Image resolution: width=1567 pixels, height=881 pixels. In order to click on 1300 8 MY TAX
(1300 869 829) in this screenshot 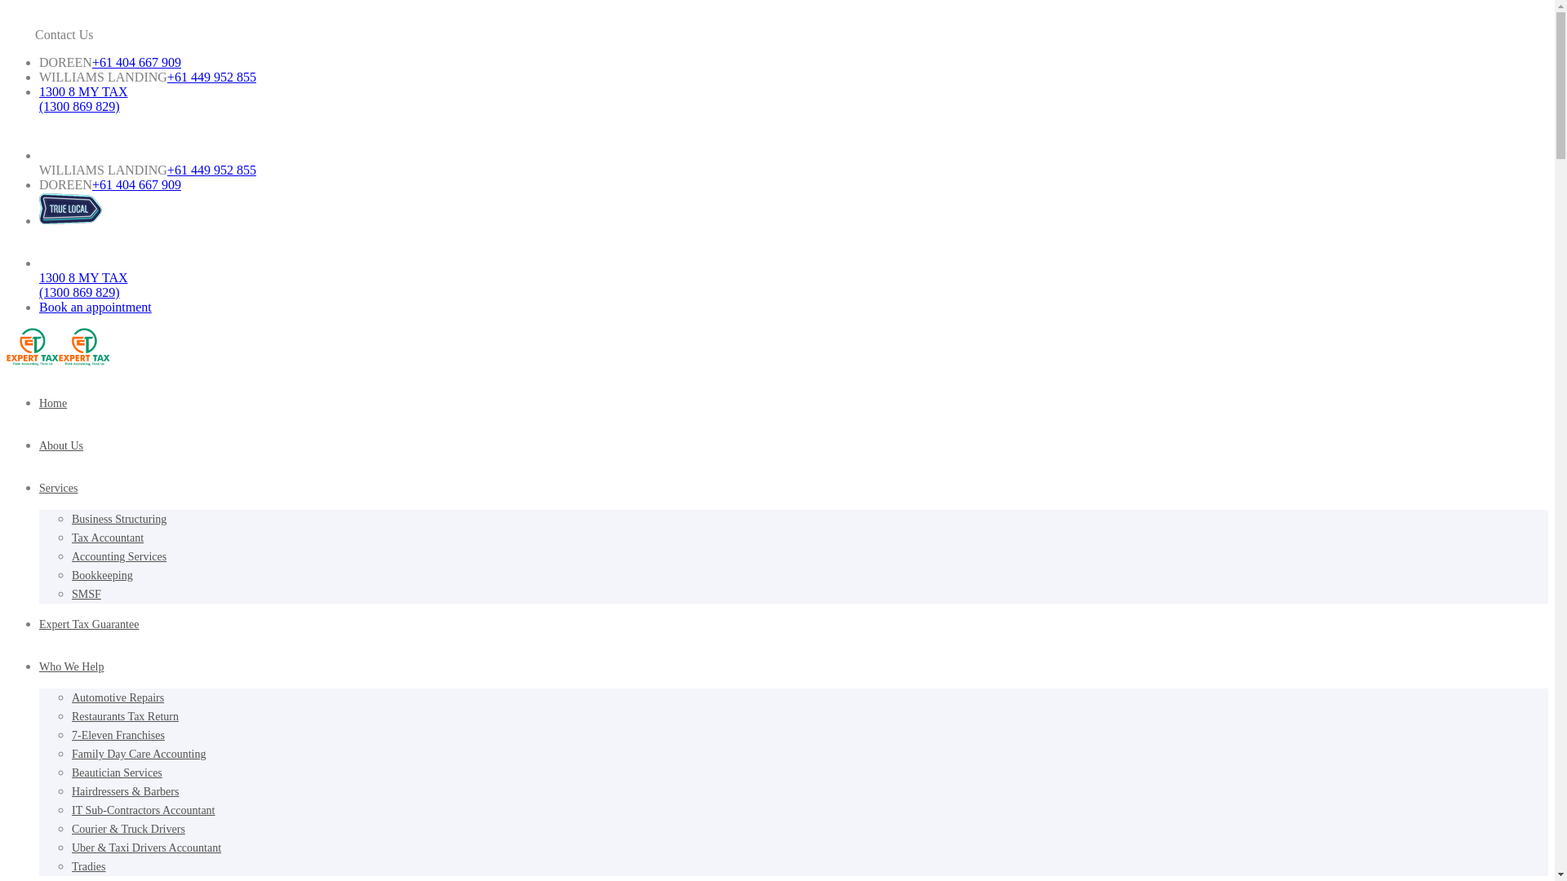, I will do `click(83, 286)`.